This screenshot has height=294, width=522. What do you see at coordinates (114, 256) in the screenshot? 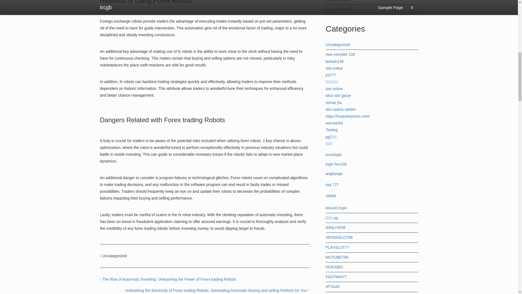
I see `Uncategorized` at bounding box center [114, 256].